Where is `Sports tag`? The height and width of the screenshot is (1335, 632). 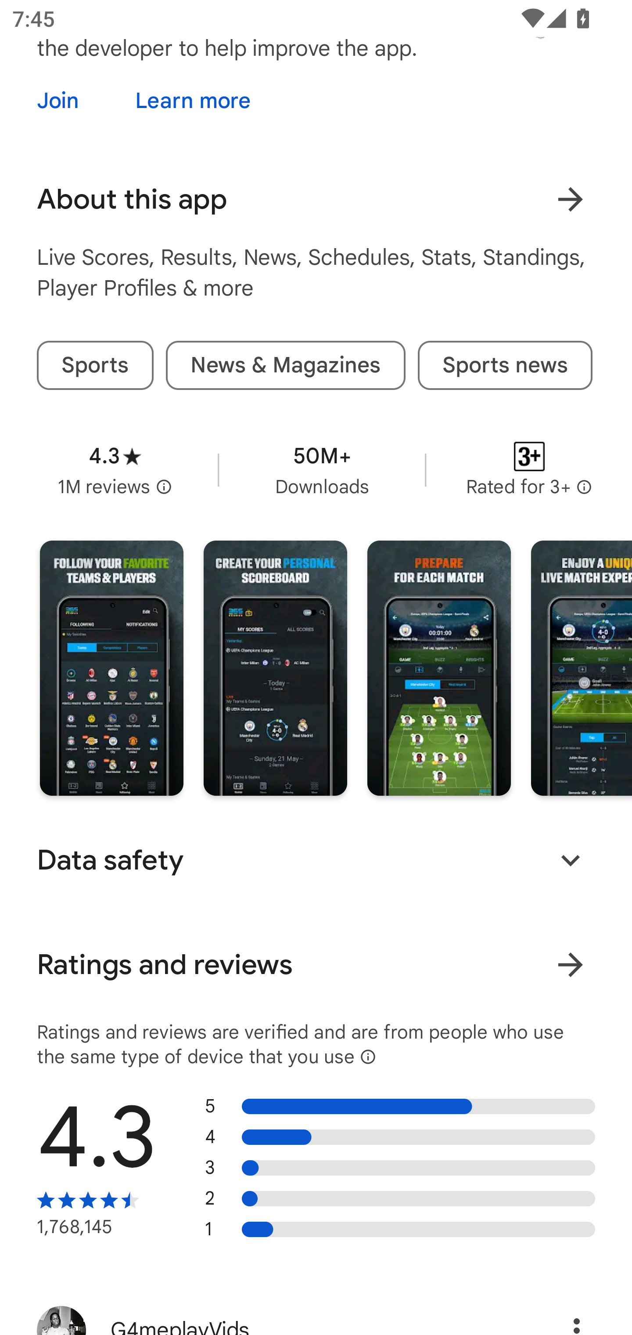 Sports tag is located at coordinates (95, 365).